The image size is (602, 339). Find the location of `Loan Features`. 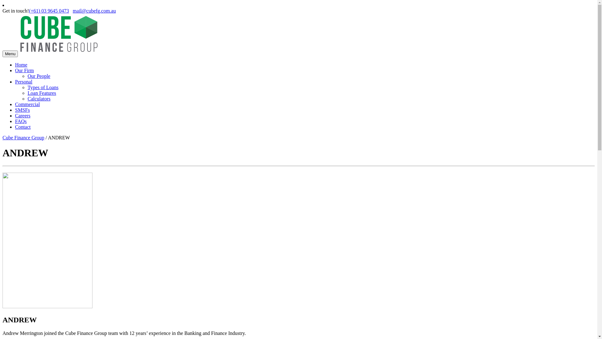

Loan Features is located at coordinates (42, 93).